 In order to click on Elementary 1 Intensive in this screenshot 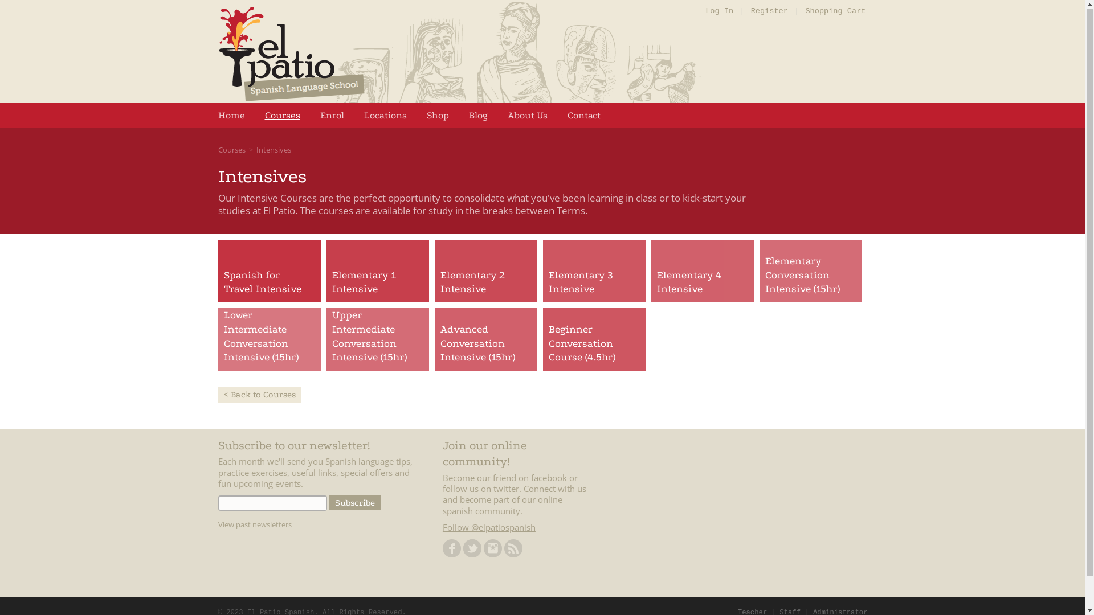, I will do `click(377, 284)`.